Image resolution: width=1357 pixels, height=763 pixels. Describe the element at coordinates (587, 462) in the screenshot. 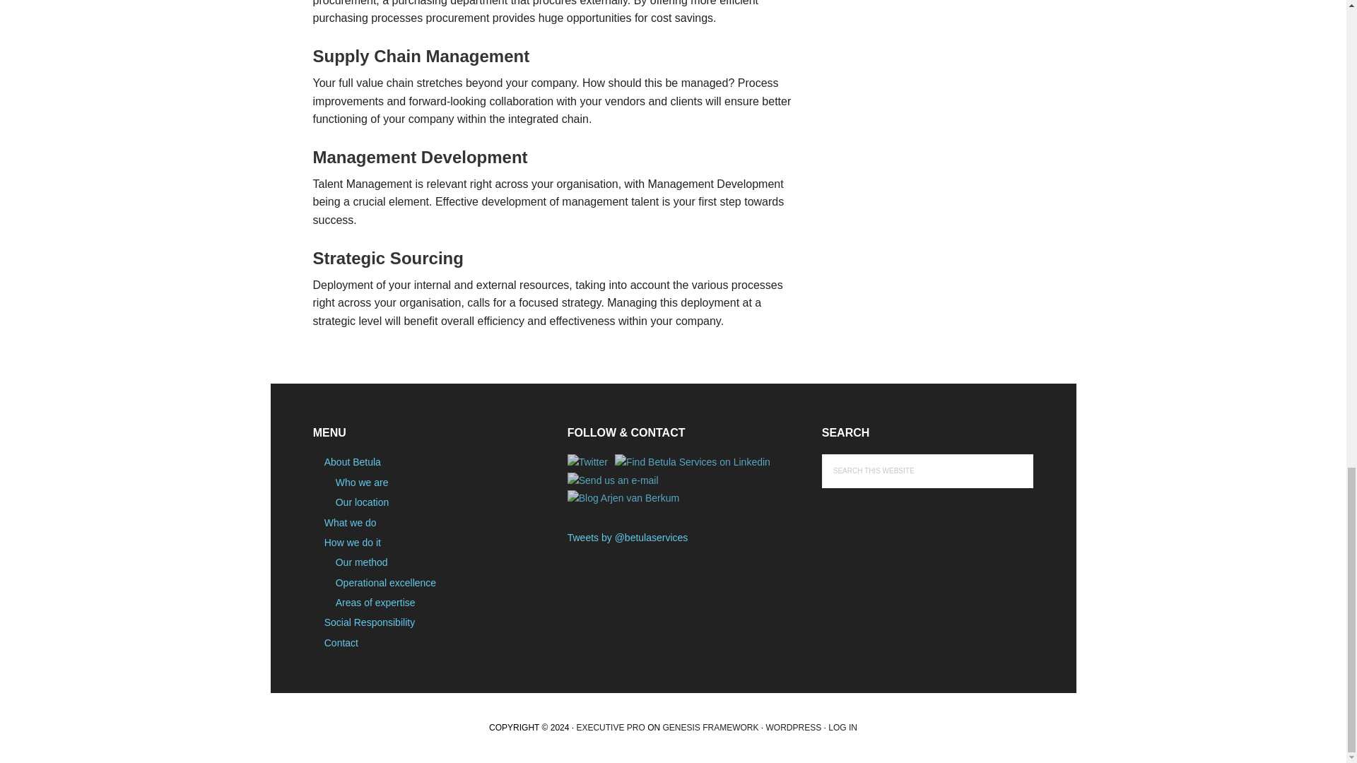

I see ` Twitter` at that location.